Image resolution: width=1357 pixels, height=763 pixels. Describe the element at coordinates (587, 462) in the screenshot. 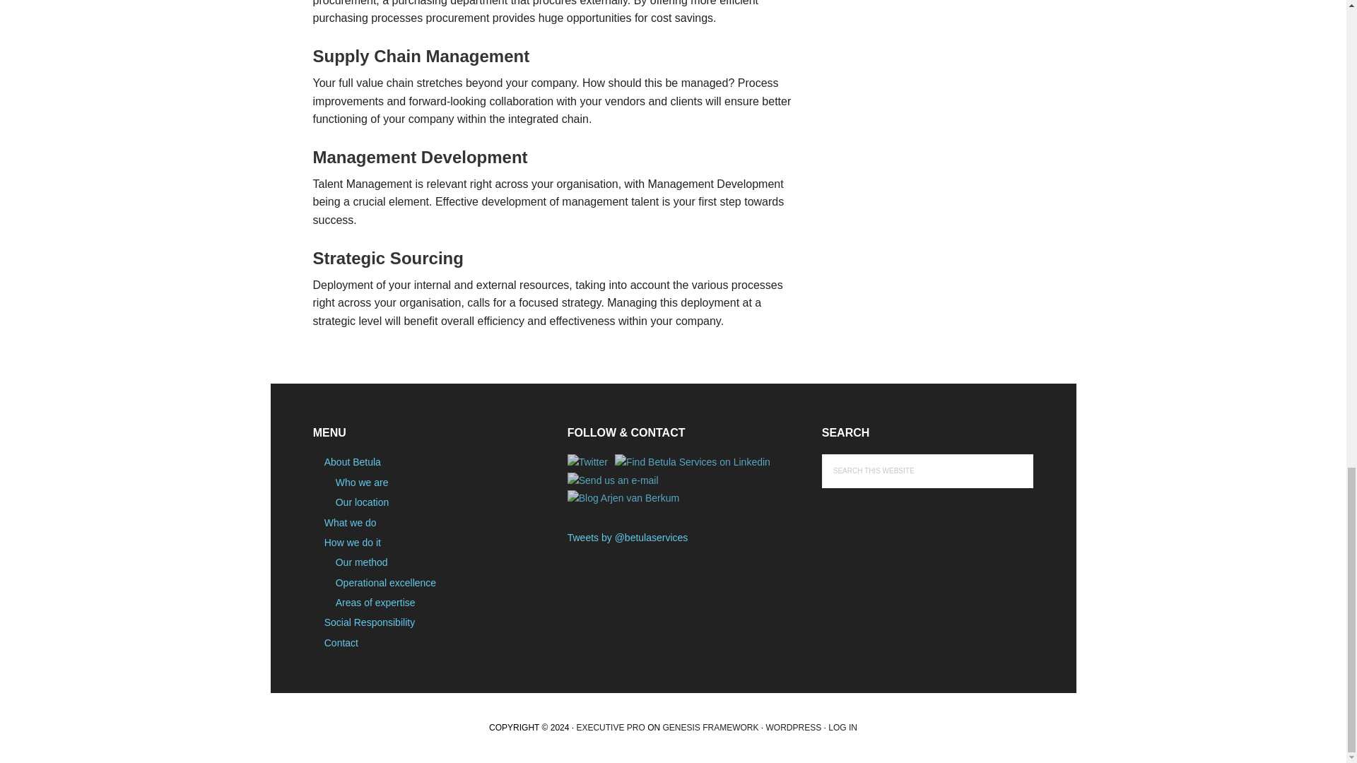

I see ` Twitter` at that location.